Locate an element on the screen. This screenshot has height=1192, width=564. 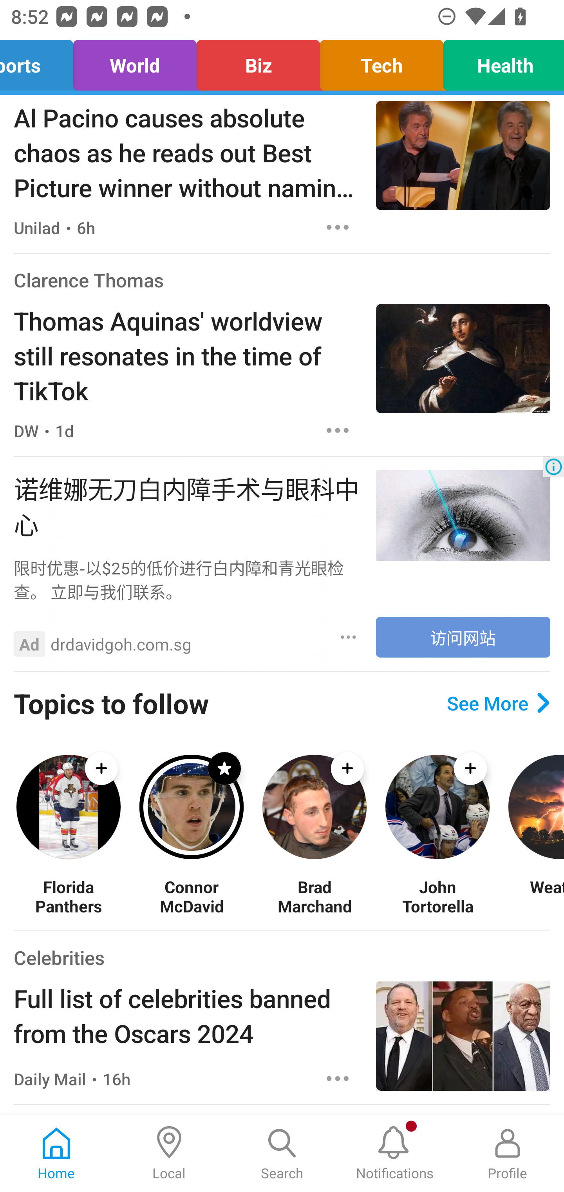
Health is located at coordinates (500, 62).